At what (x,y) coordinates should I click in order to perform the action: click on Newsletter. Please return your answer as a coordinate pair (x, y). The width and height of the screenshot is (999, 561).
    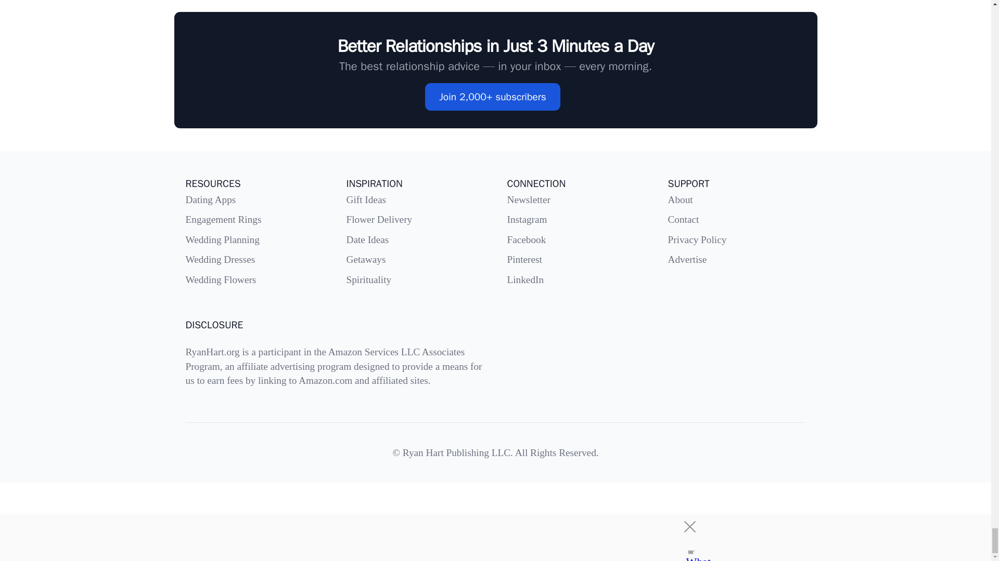
    Looking at the image, I should click on (528, 199).